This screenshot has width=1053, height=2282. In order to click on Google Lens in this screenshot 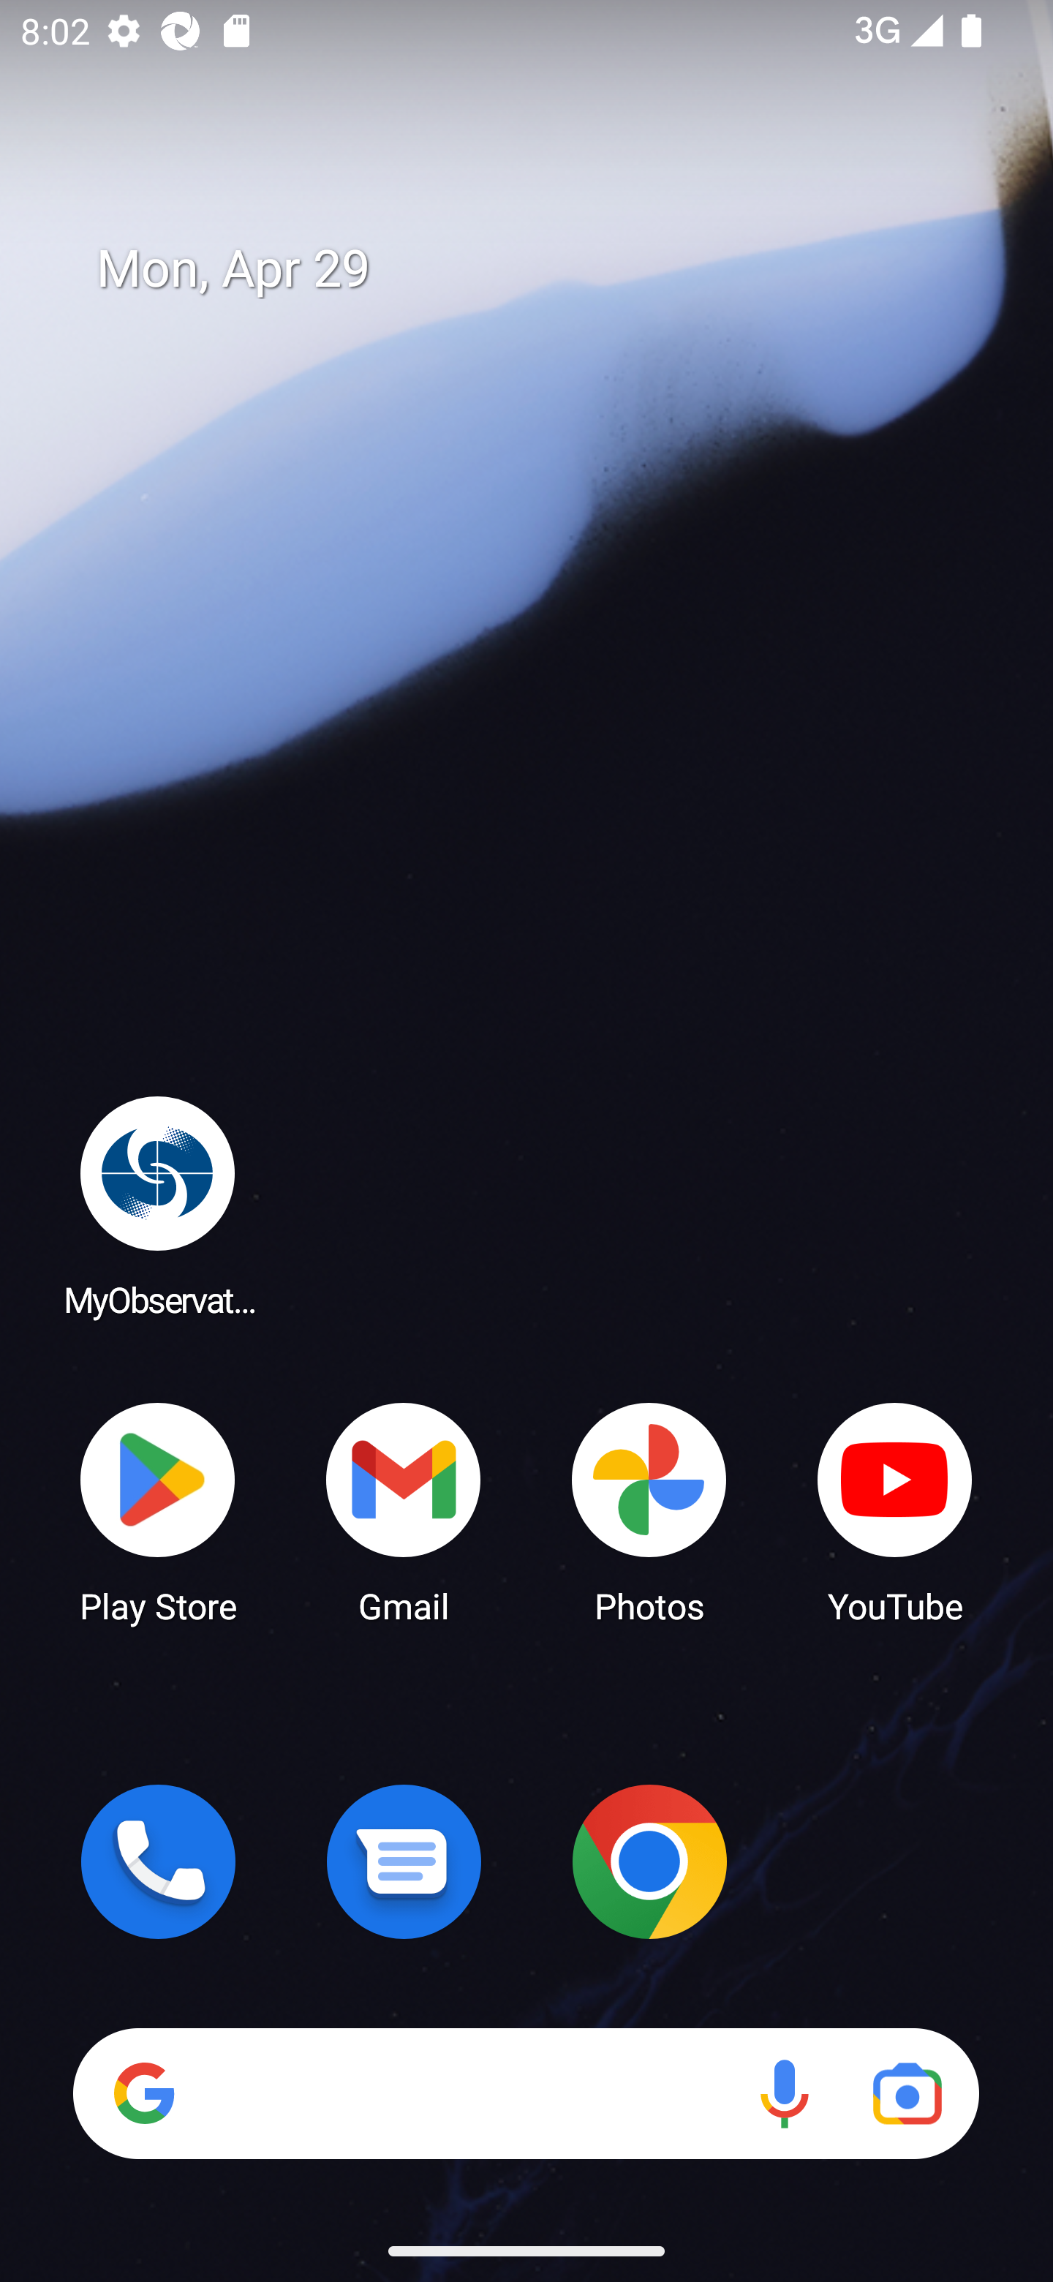, I will do `click(907, 2093)`.